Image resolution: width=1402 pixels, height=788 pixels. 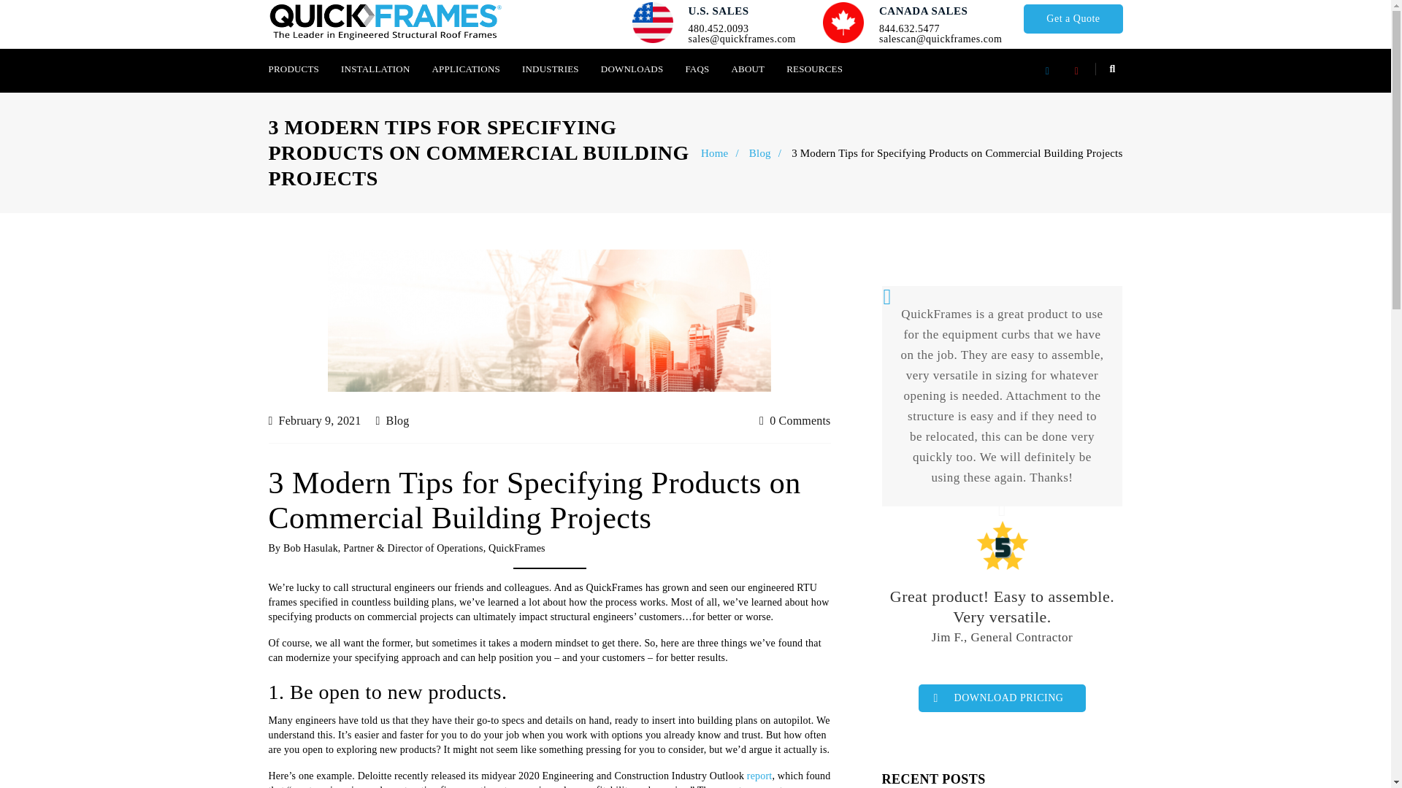 I want to click on QuickFrames, so click(x=386, y=23).